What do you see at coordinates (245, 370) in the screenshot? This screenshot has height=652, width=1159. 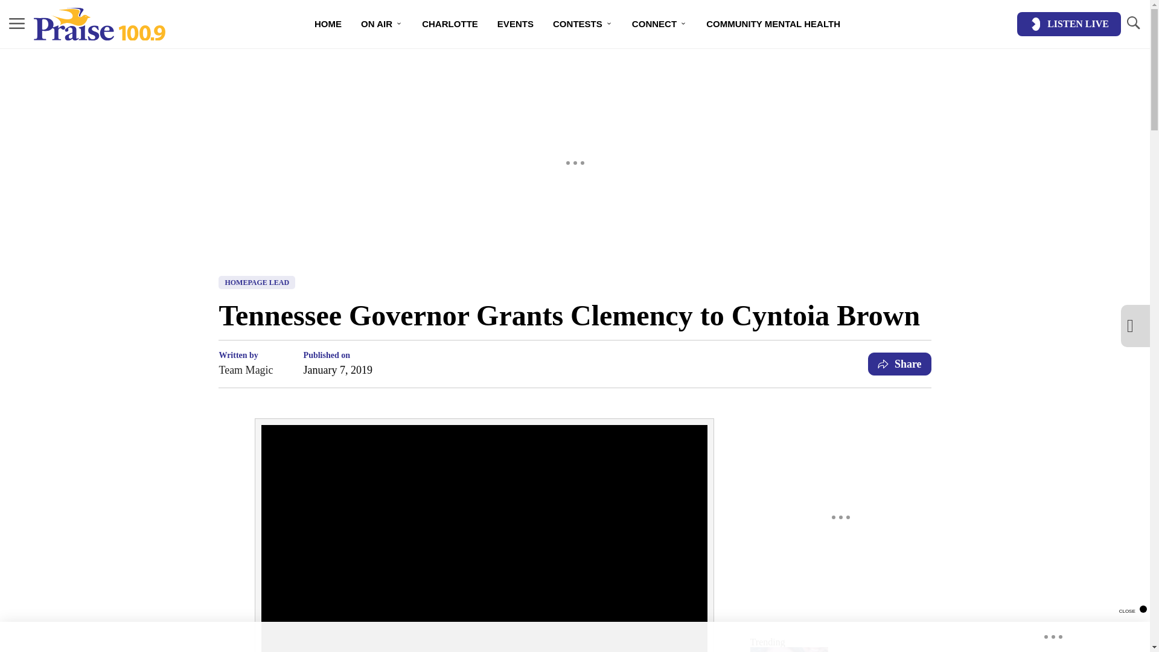 I see `Team Magic` at bounding box center [245, 370].